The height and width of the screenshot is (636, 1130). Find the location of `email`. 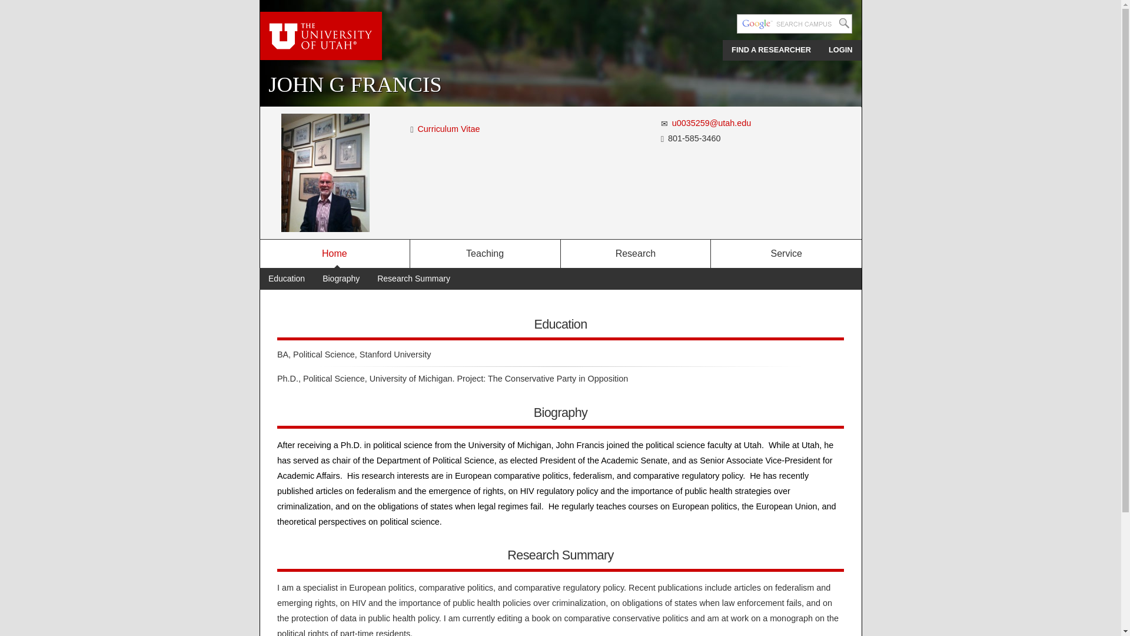

email is located at coordinates (665, 124).